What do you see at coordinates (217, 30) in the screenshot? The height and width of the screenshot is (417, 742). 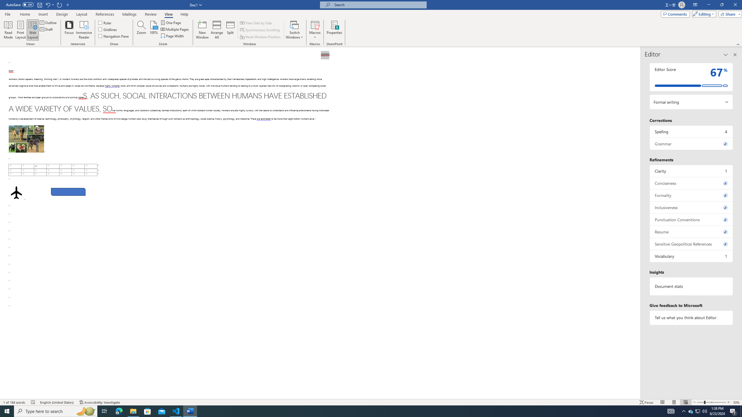 I see `Arrange All` at bounding box center [217, 30].